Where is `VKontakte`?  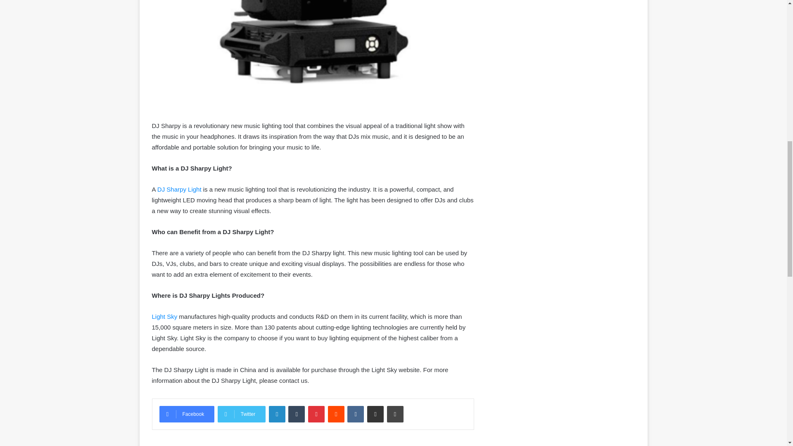 VKontakte is located at coordinates (355, 414).